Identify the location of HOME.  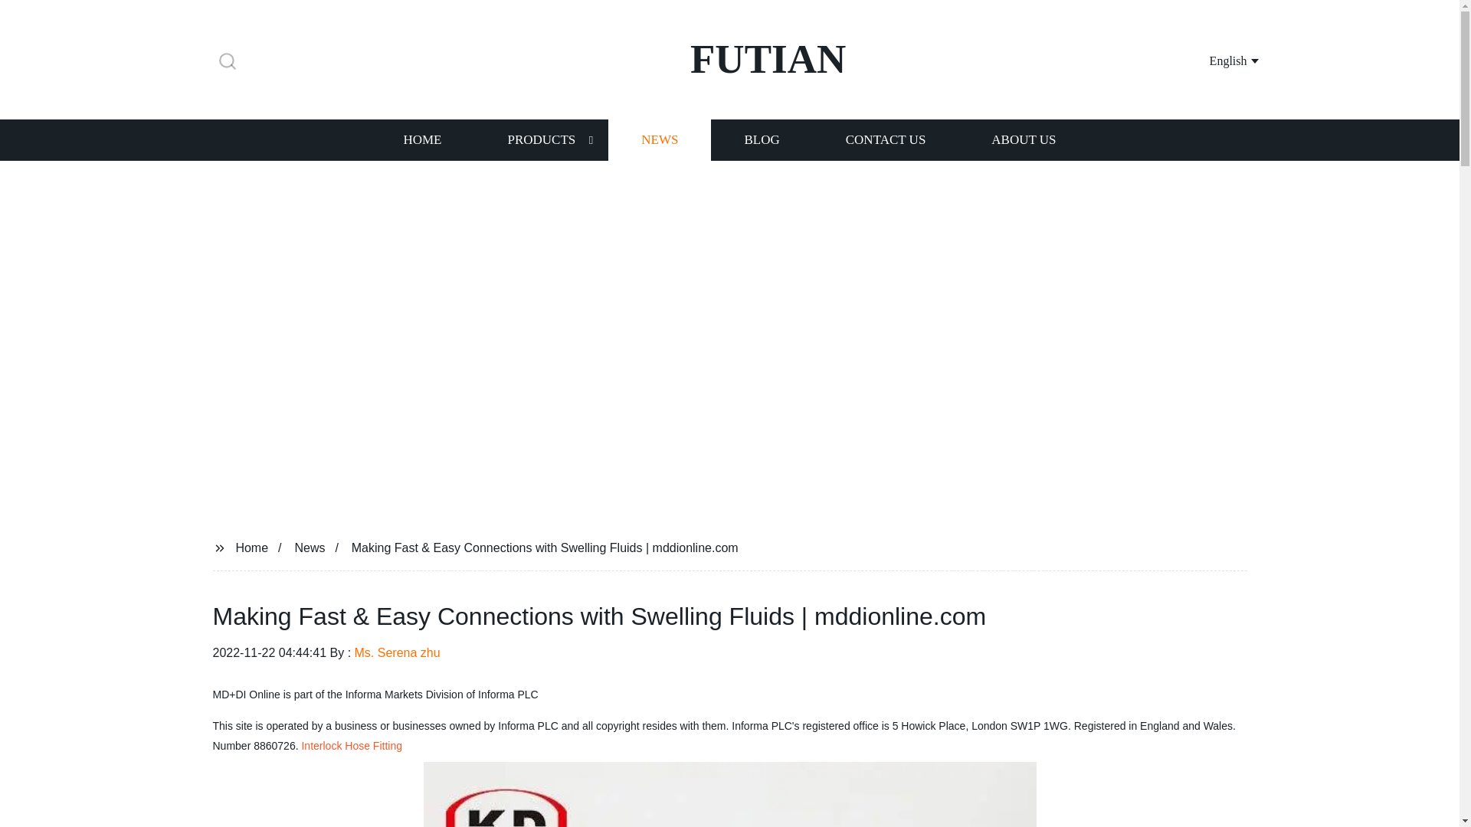
(421, 139).